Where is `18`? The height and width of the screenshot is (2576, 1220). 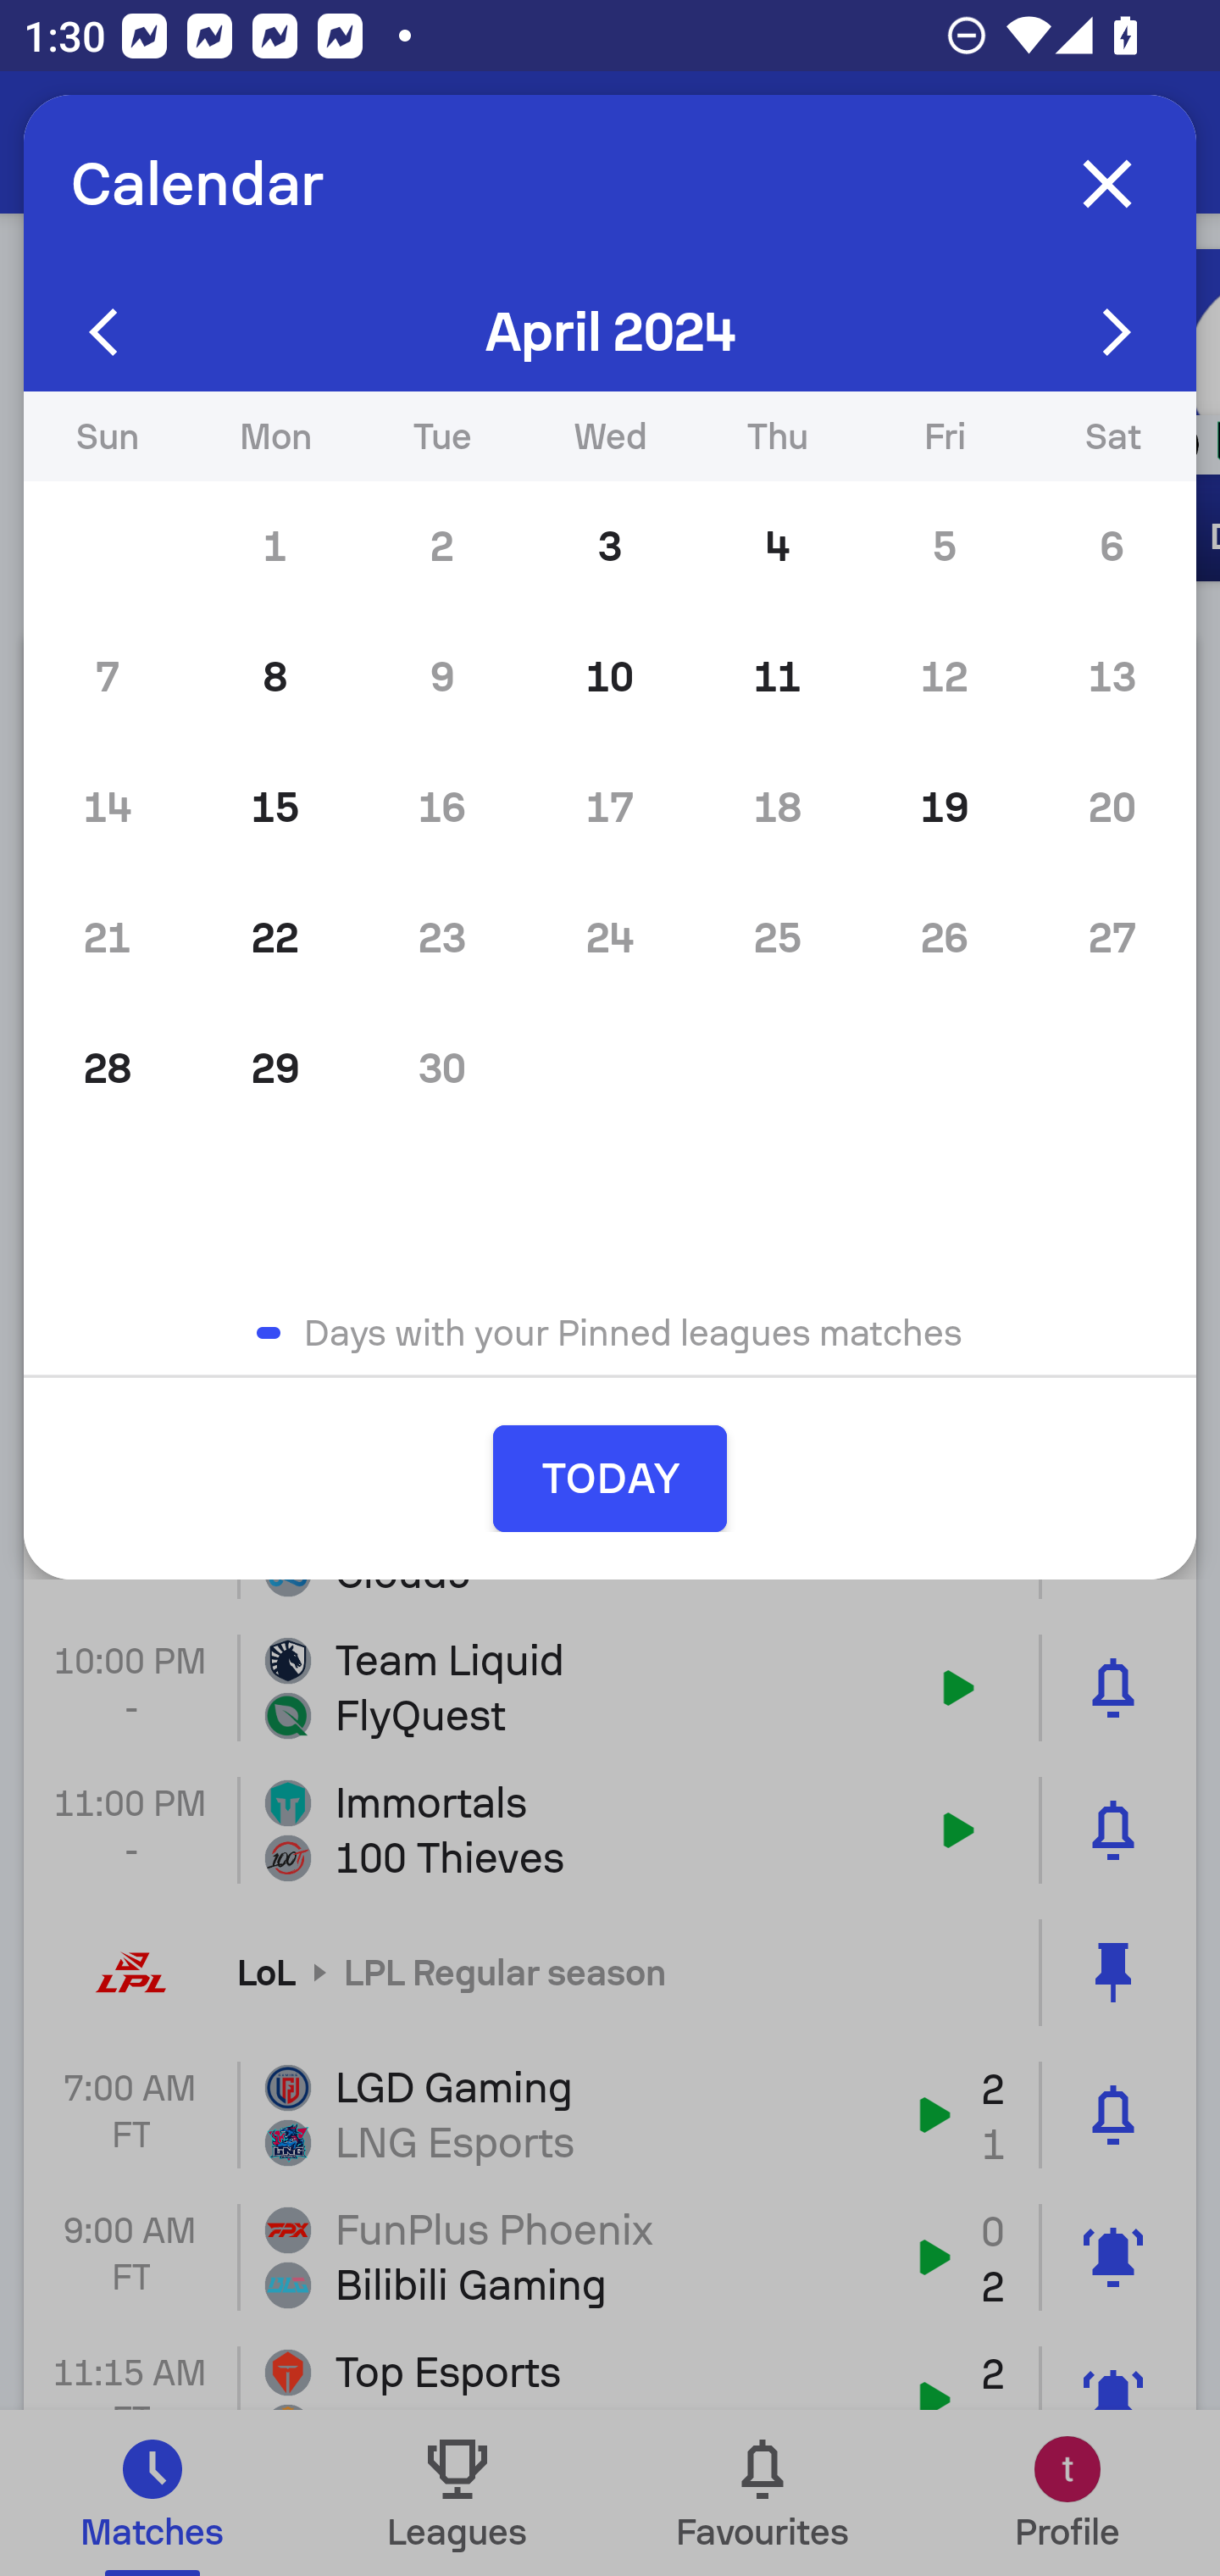
18 is located at coordinates (778, 807).